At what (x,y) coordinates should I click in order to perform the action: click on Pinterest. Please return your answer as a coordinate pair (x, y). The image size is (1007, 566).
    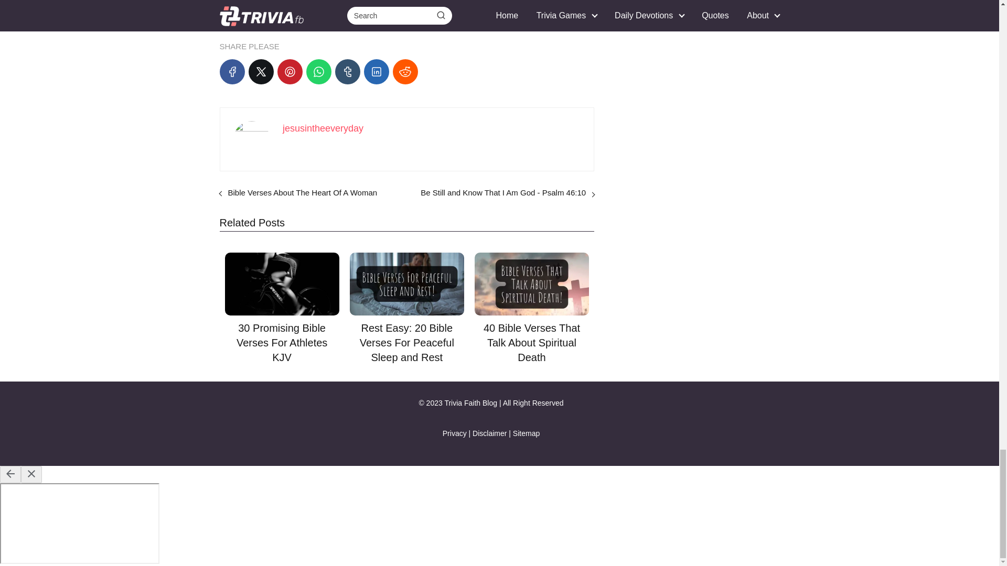
    Looking at the image, I should click on (290, 71).